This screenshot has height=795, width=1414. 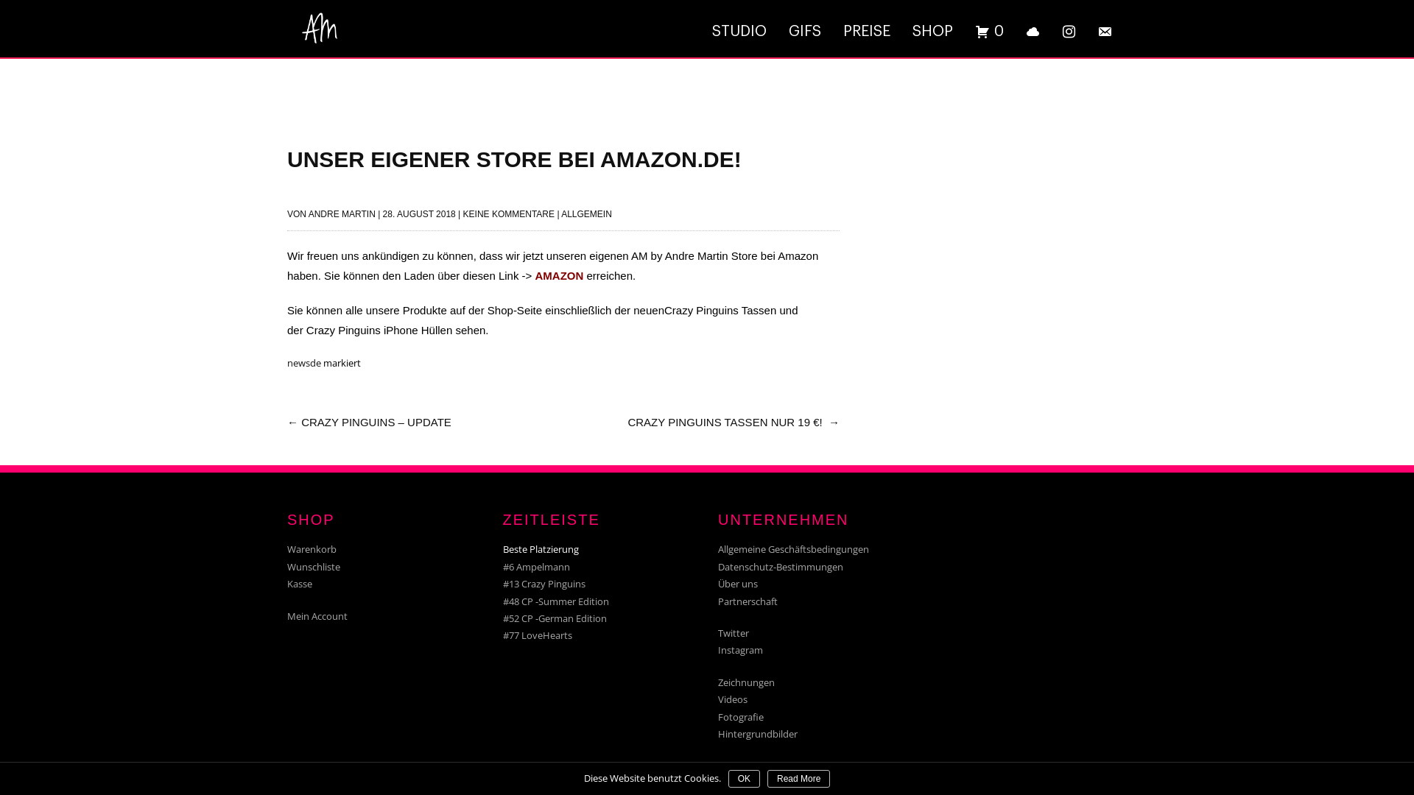 I want to click on #52 CP -German Edition, so click(x=554, y=618).